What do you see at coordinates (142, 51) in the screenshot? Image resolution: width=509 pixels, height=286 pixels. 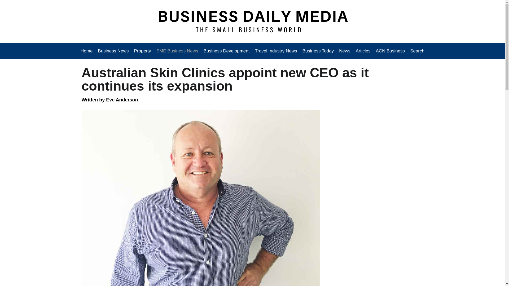 I see `Property` at bounding box center [142, 51].